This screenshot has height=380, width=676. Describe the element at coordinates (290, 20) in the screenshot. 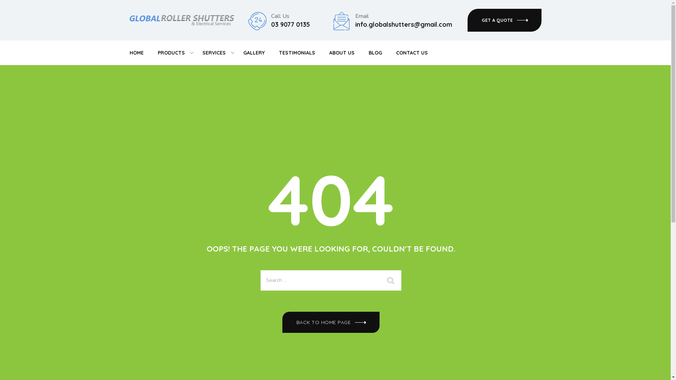

I see `Call Us
03 9077 0135` at that location.